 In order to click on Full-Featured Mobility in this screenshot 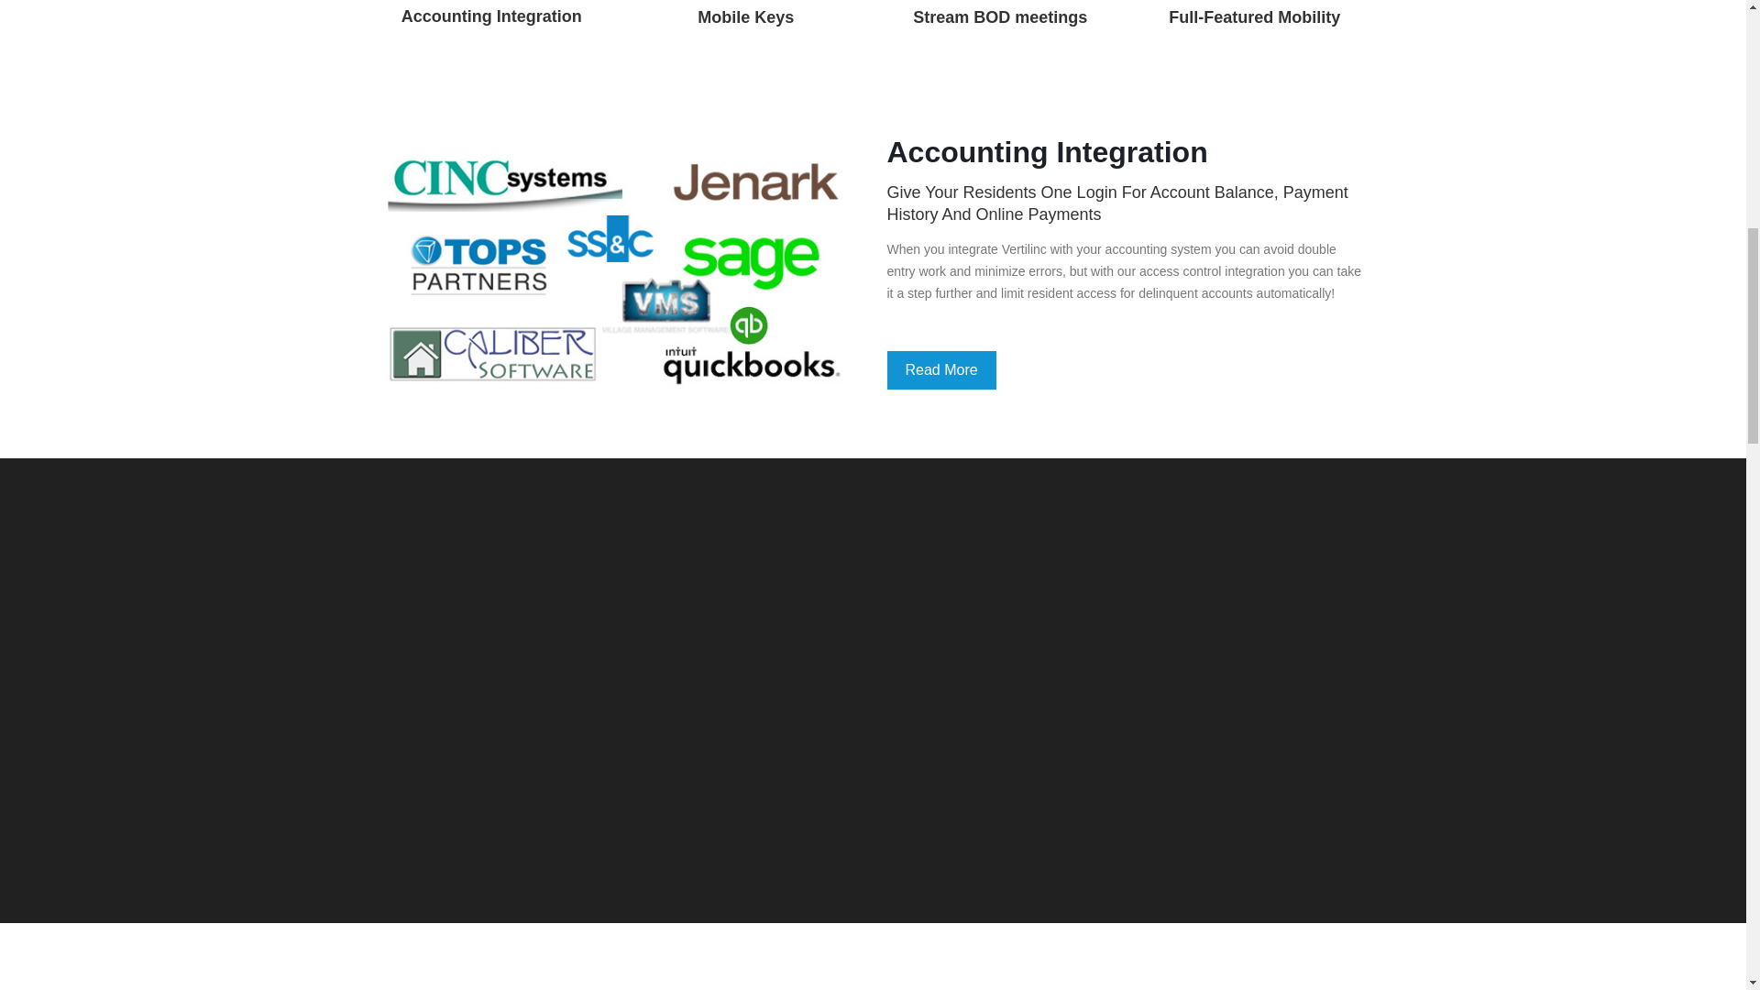, I will do `click(1254, 22)`.